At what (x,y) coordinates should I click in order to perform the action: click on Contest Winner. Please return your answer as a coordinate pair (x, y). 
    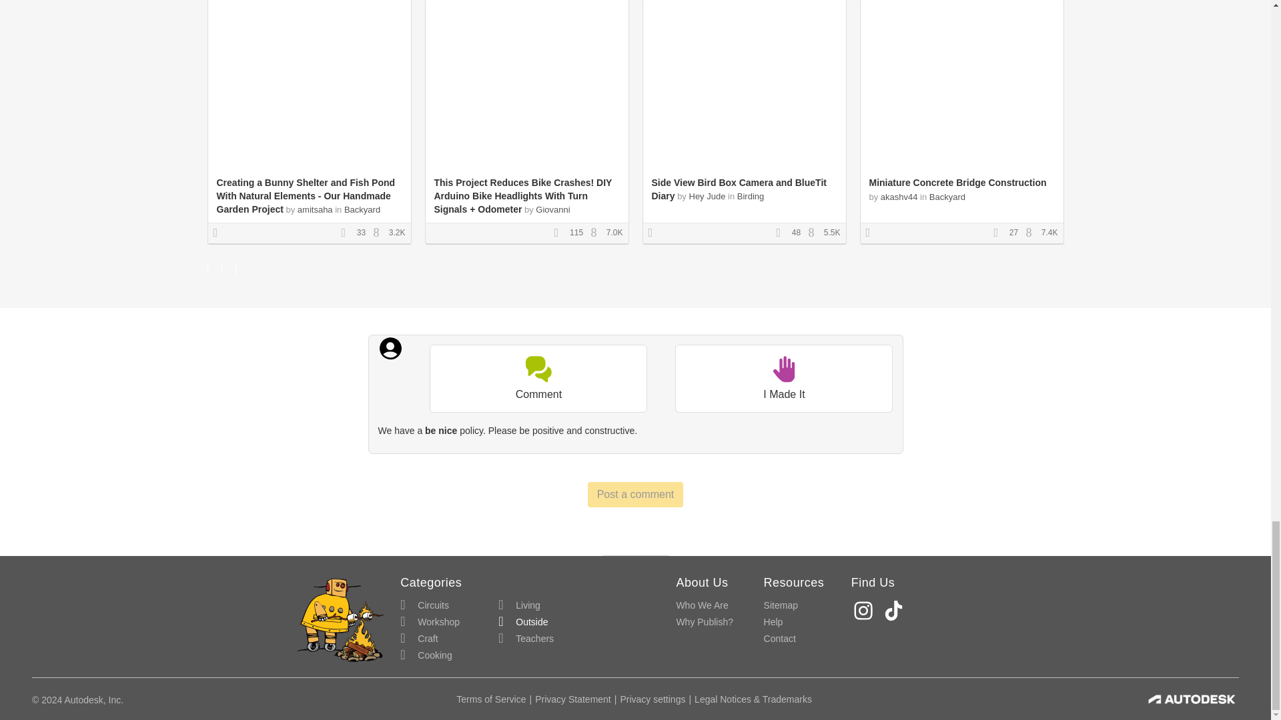
    Looking at the image, I should click on (655, 233).